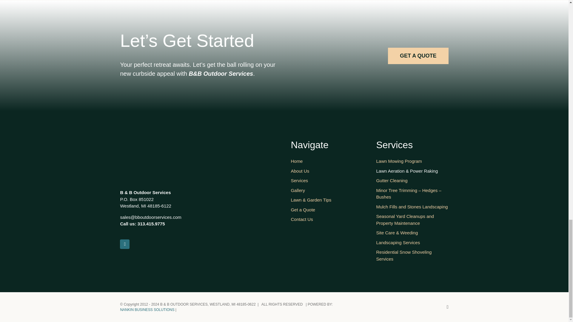  What do you see at coordinates (326, 221) in the screenshot?
I see `Contact Us` at bounding box center [326, 221].